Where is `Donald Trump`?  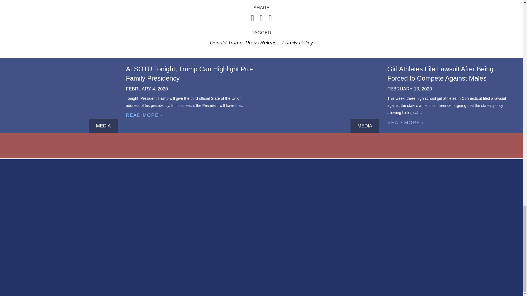 Donald Trump is located at coordinates (226, 42).